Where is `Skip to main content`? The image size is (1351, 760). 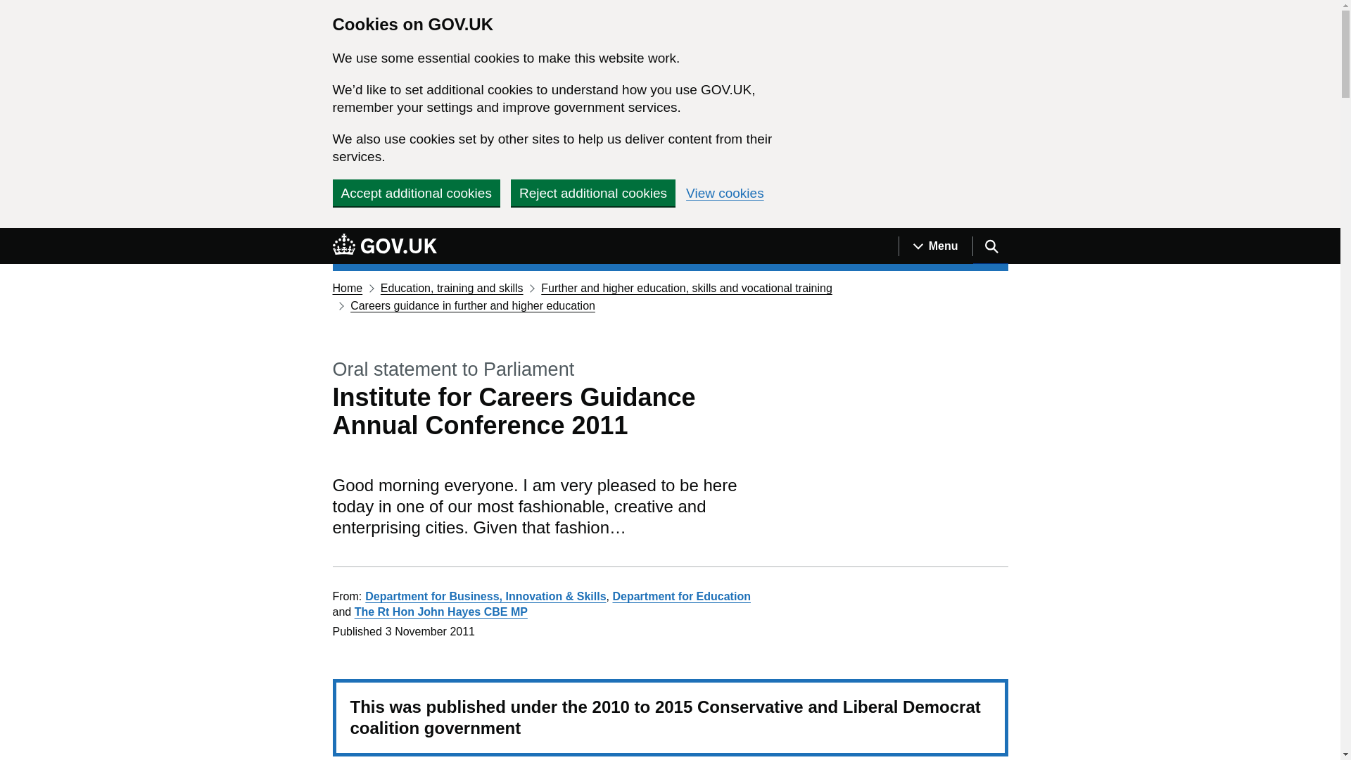
Skip to main content is located at coordinates (11, 236).